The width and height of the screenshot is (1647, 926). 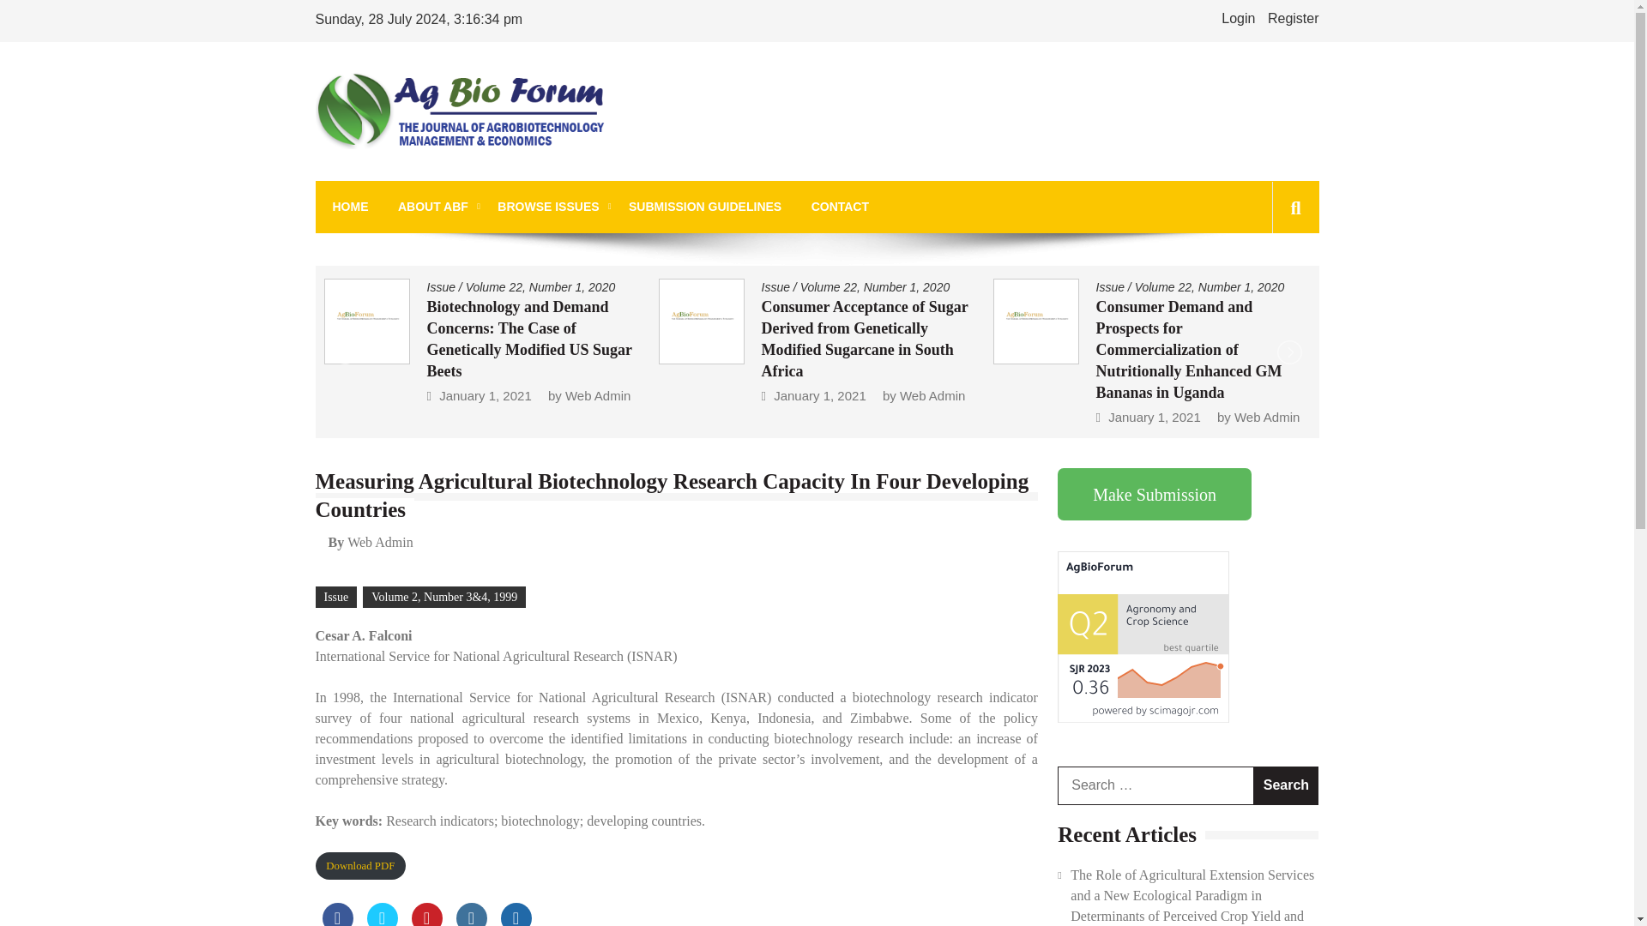 What do you see at coordinates (1268, 285) in the screenshot?
I see `Search` at bounding box center [1268, 285].